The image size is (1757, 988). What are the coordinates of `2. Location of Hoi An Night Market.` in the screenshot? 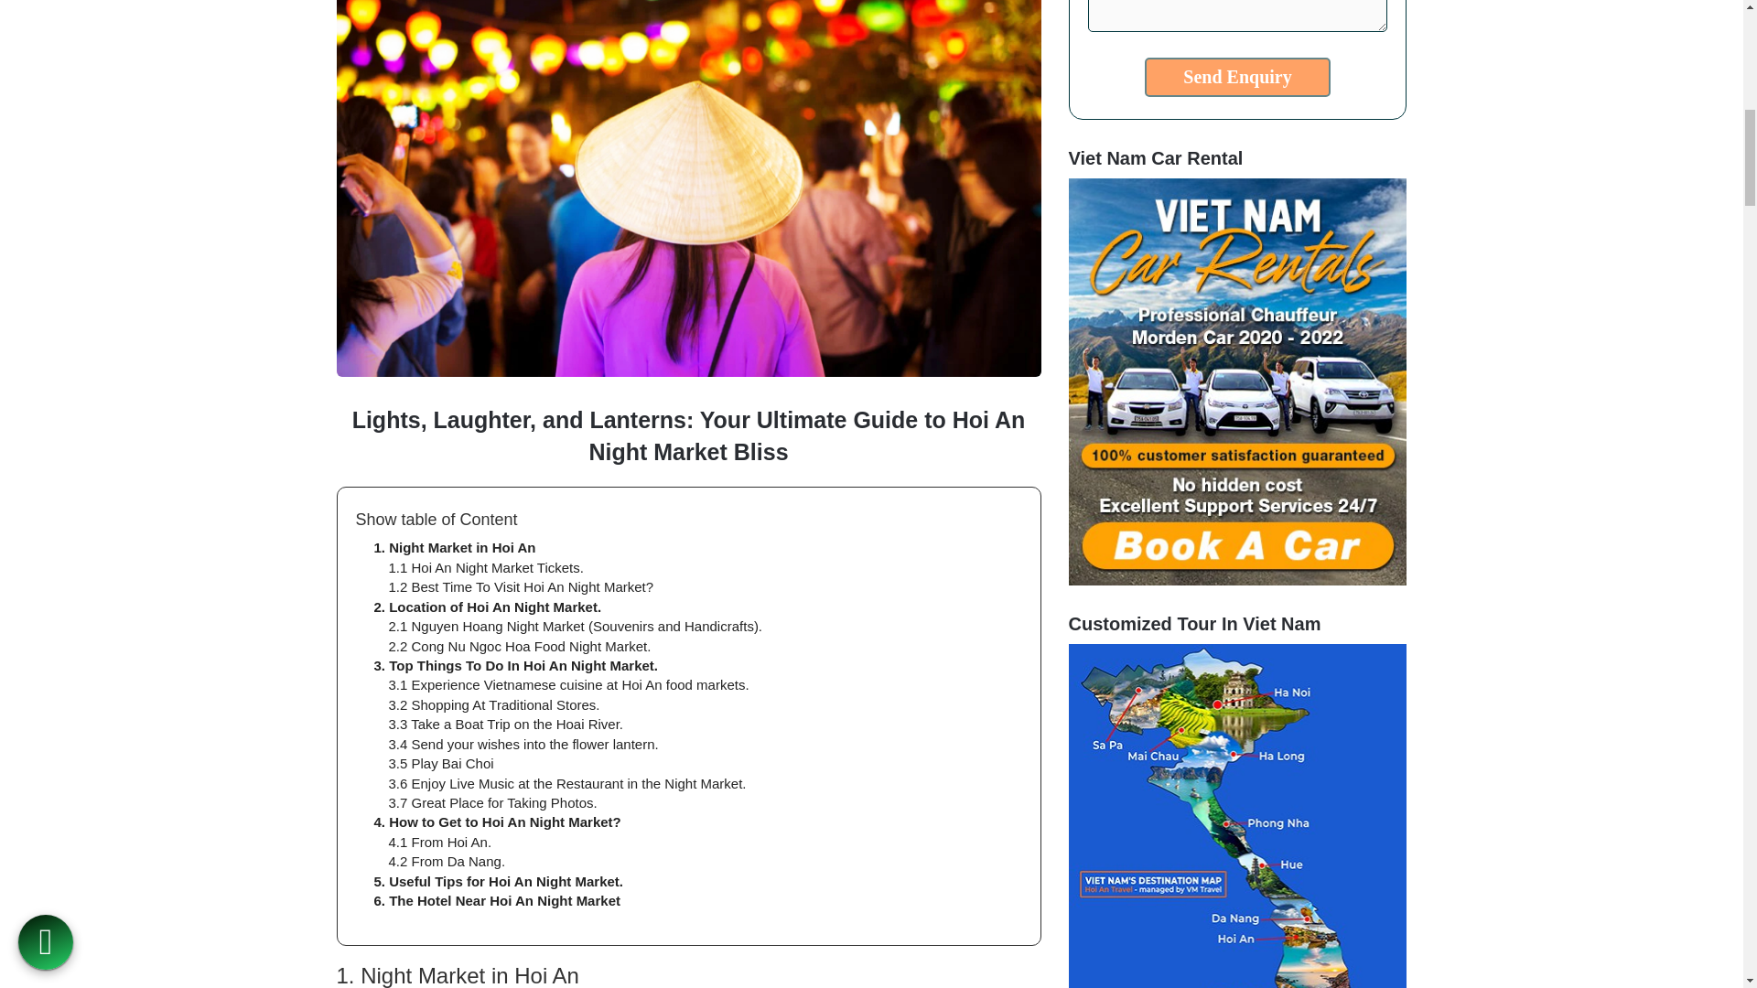 It's located at (487, 606).